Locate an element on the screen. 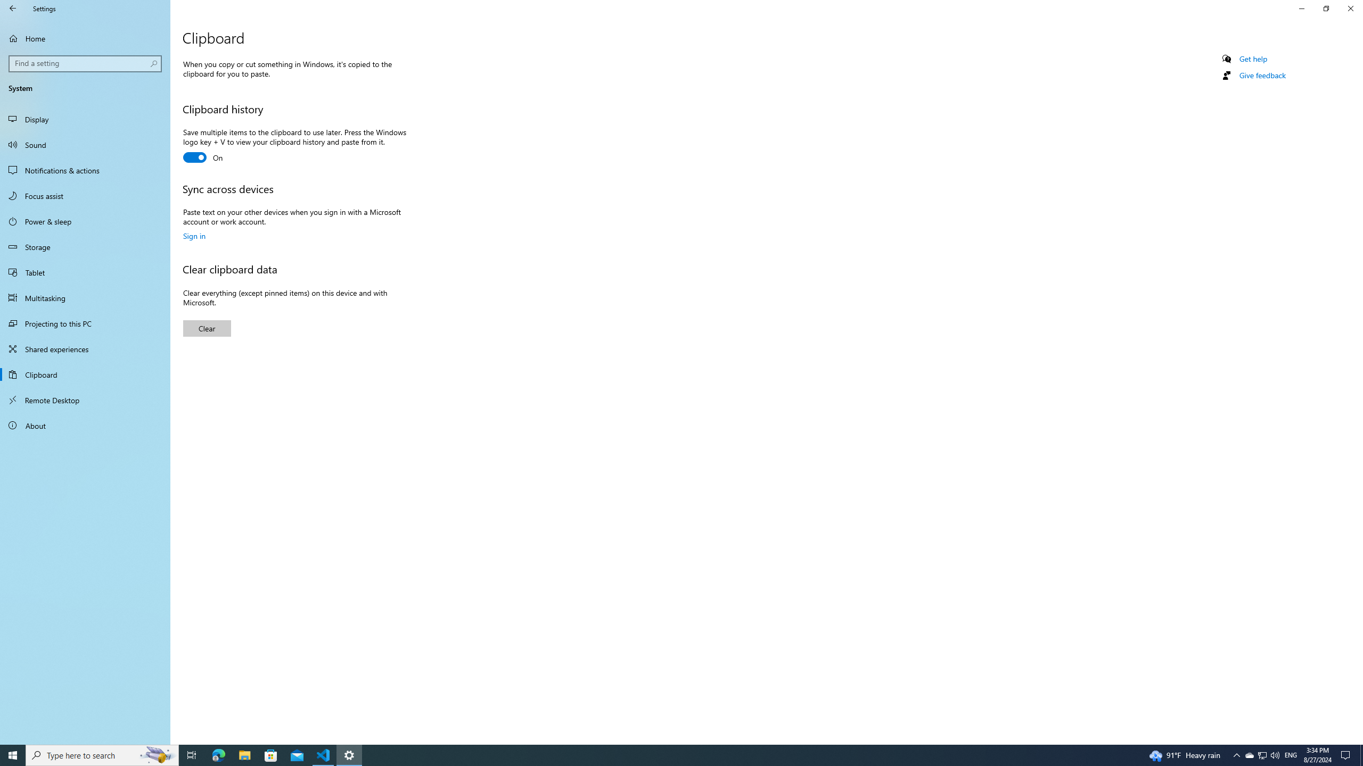  Projecting to this PC is located at coordinates (85, 323).